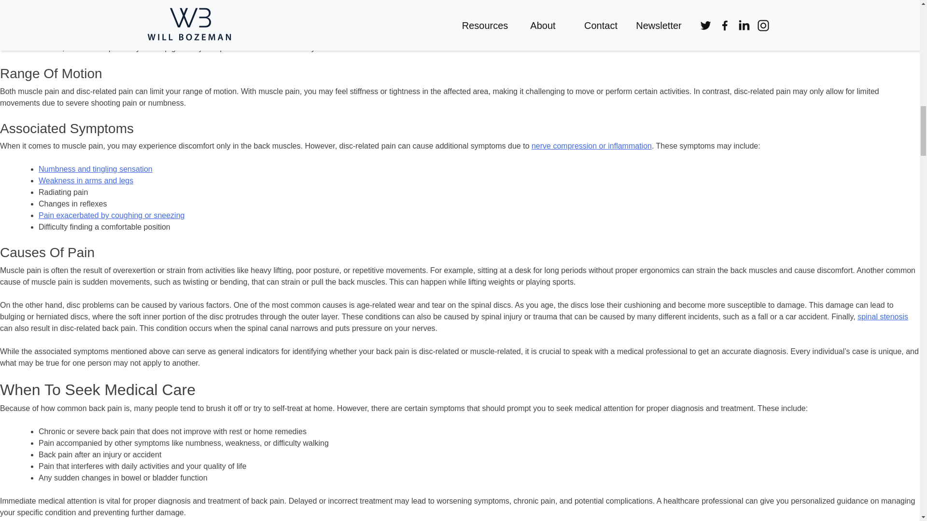  Describe the element at coordinates (96, 169) in the screenshot. I see `Numbness and tingling sensation` at that location.